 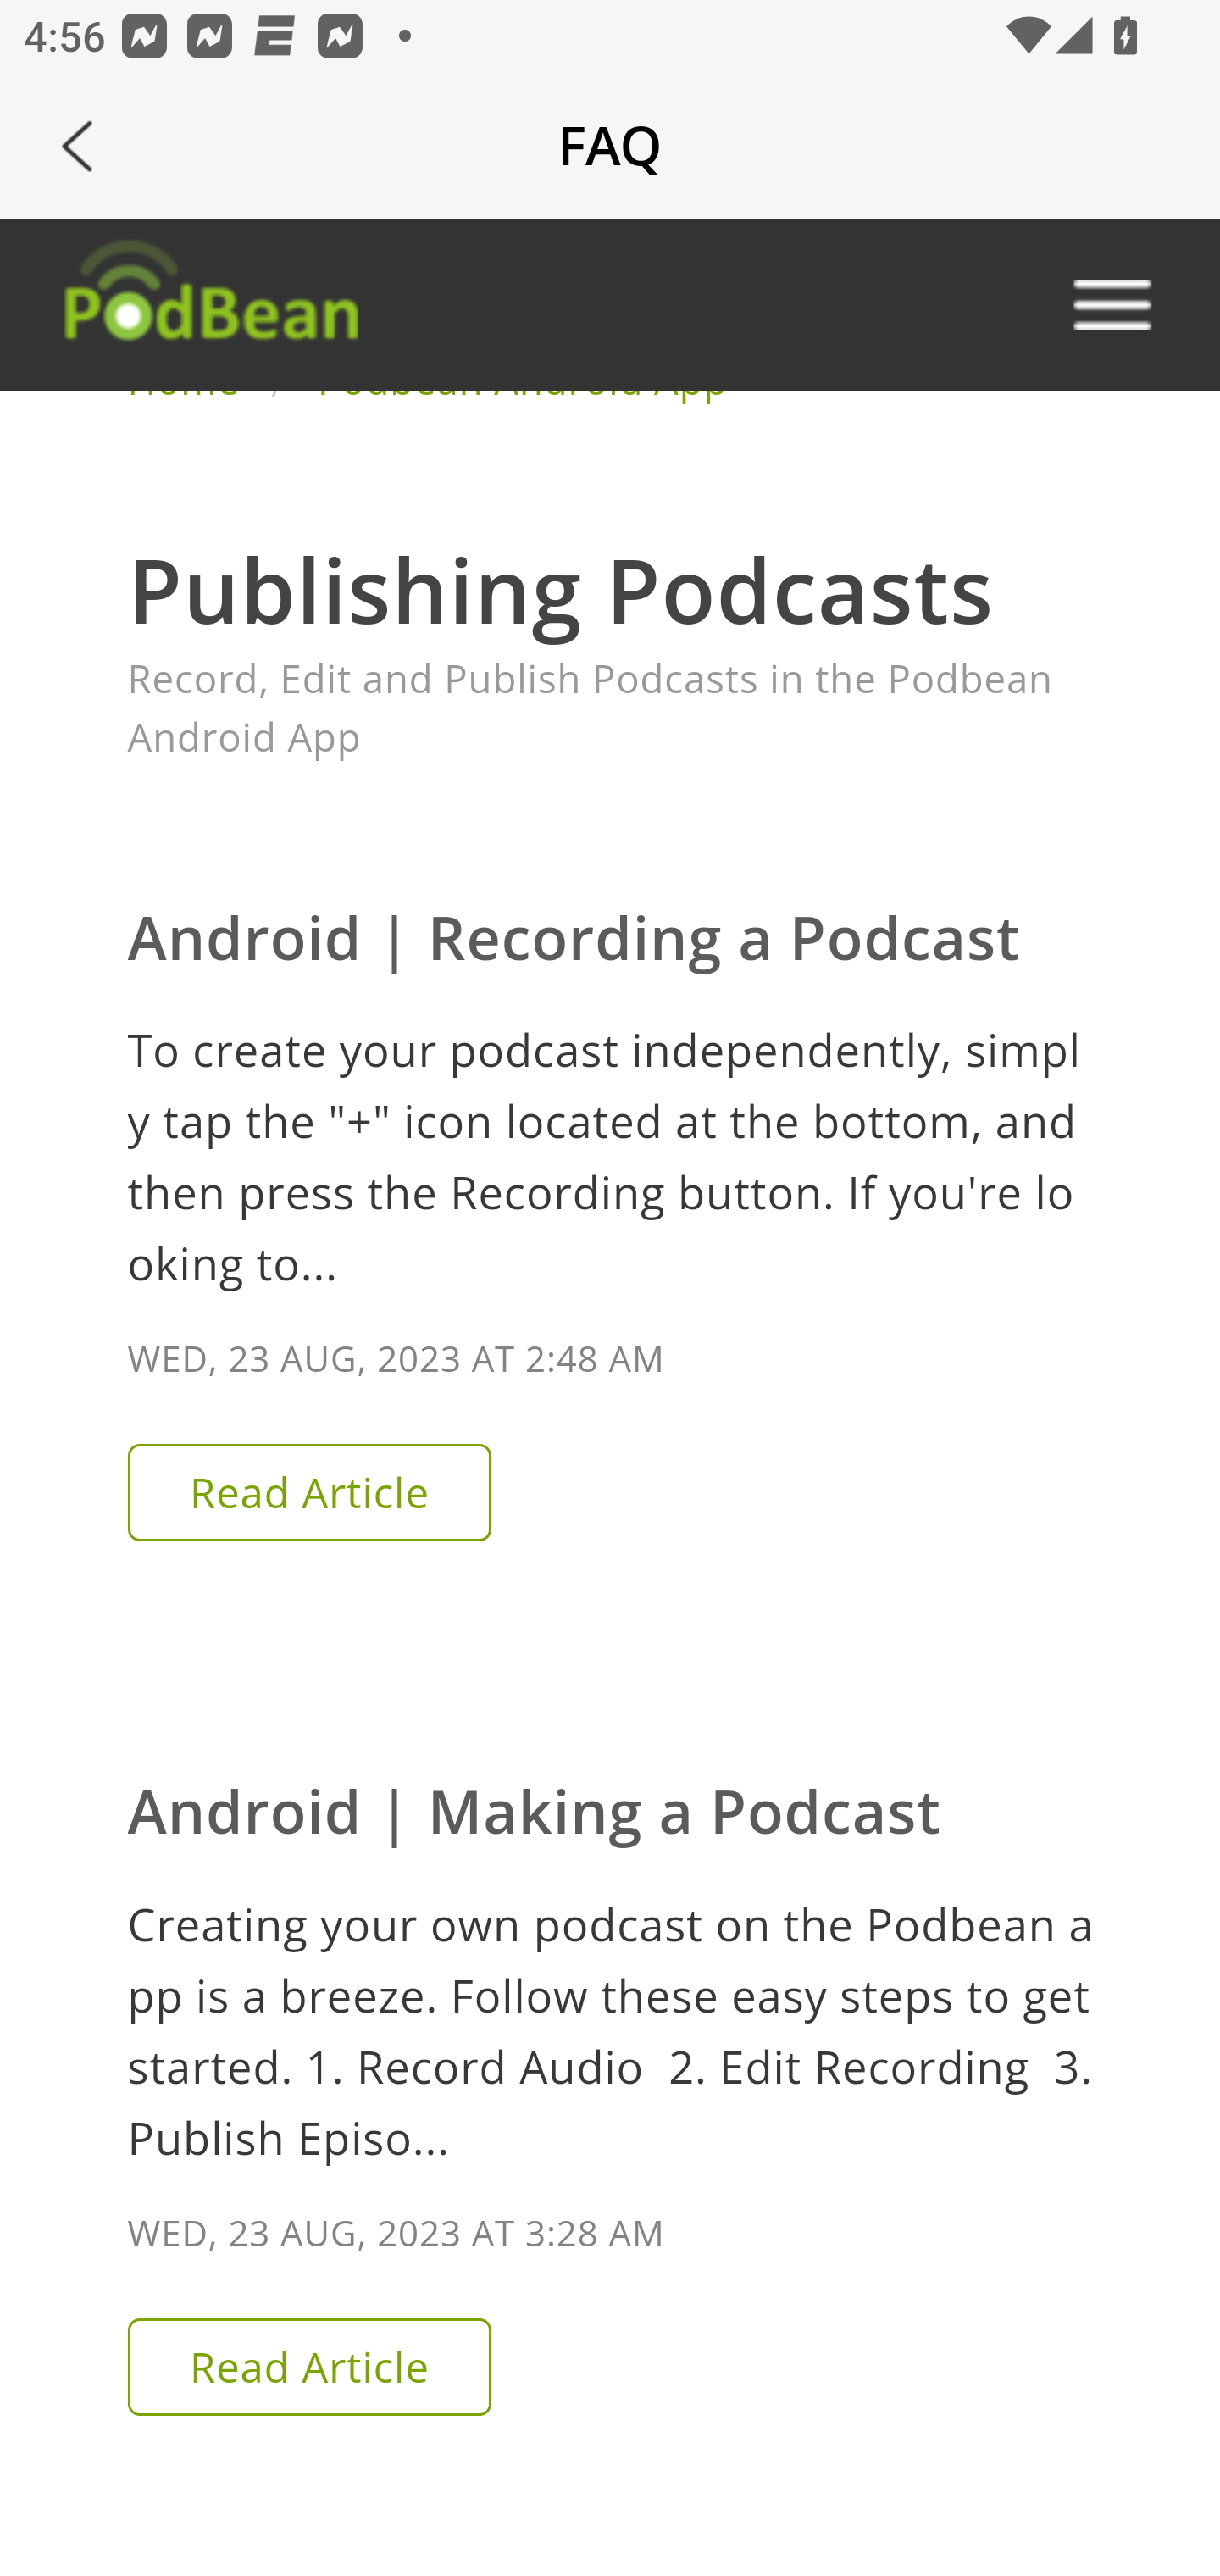 I want to click on Back, so click(x=77, y=146).